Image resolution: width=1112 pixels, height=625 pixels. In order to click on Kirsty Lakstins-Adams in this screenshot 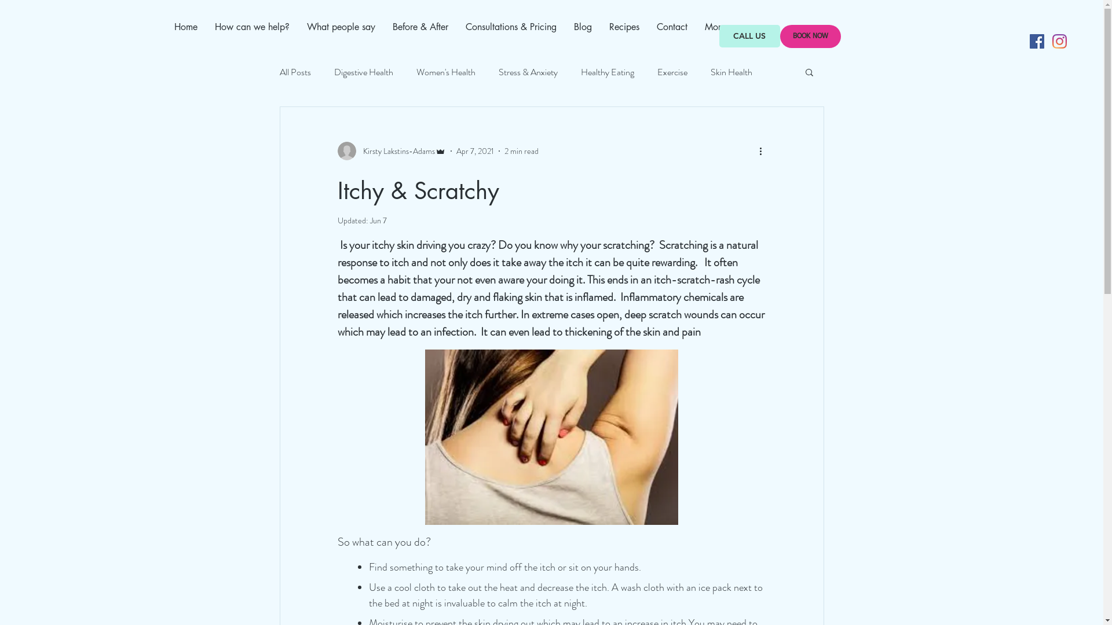, I will do `click(392, 151)`.